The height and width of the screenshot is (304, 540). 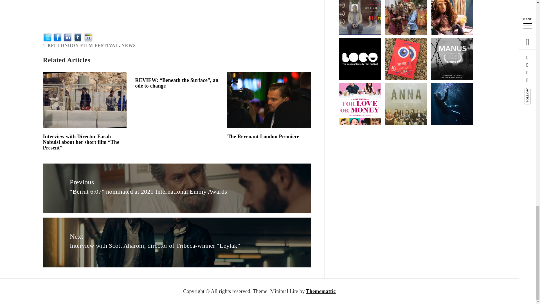 I want to click on Plusone, so click(x=88, y=37).